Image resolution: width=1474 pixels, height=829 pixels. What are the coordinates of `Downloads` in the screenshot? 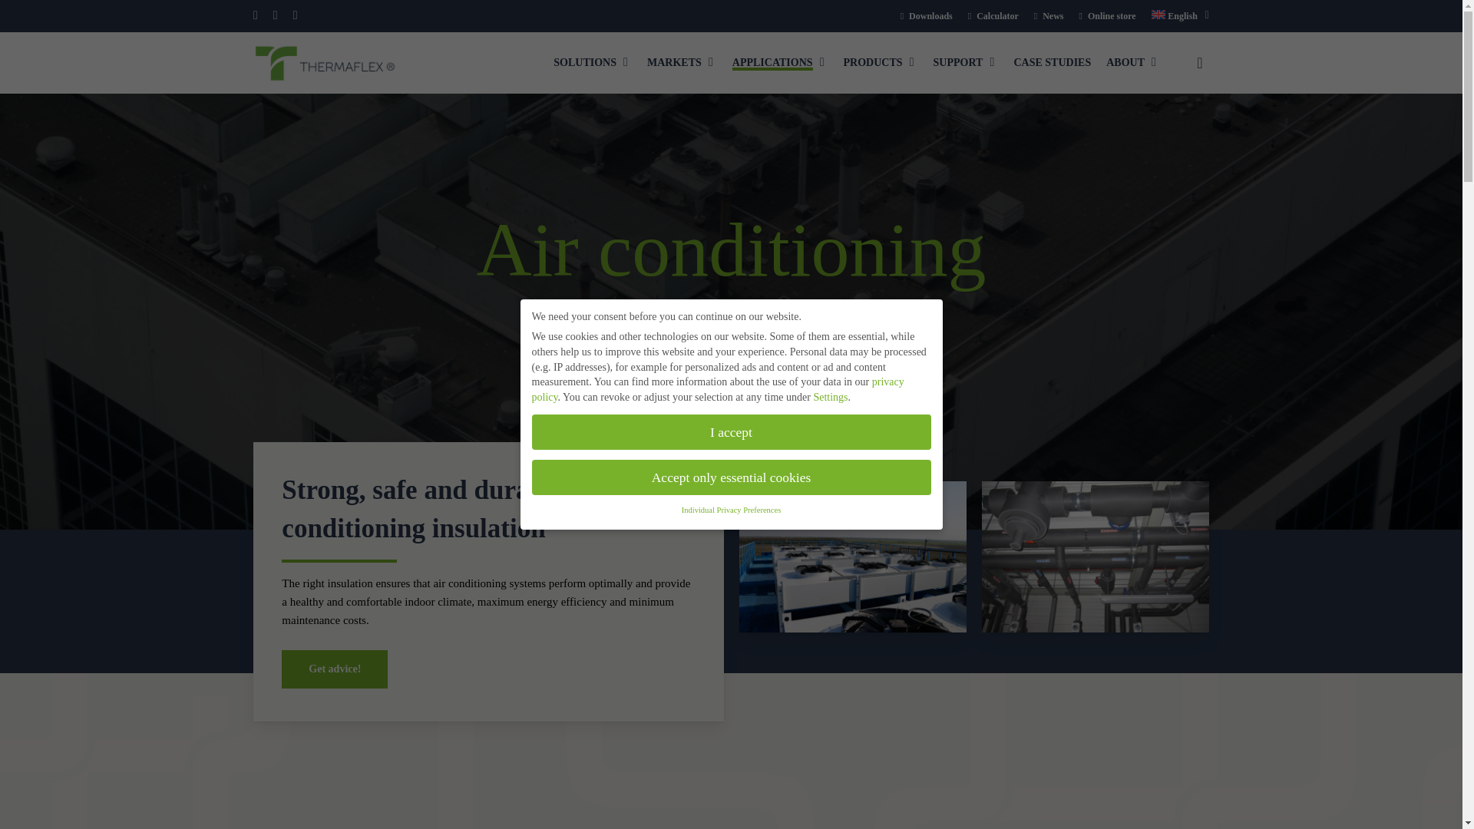 It's located at (926, 15).